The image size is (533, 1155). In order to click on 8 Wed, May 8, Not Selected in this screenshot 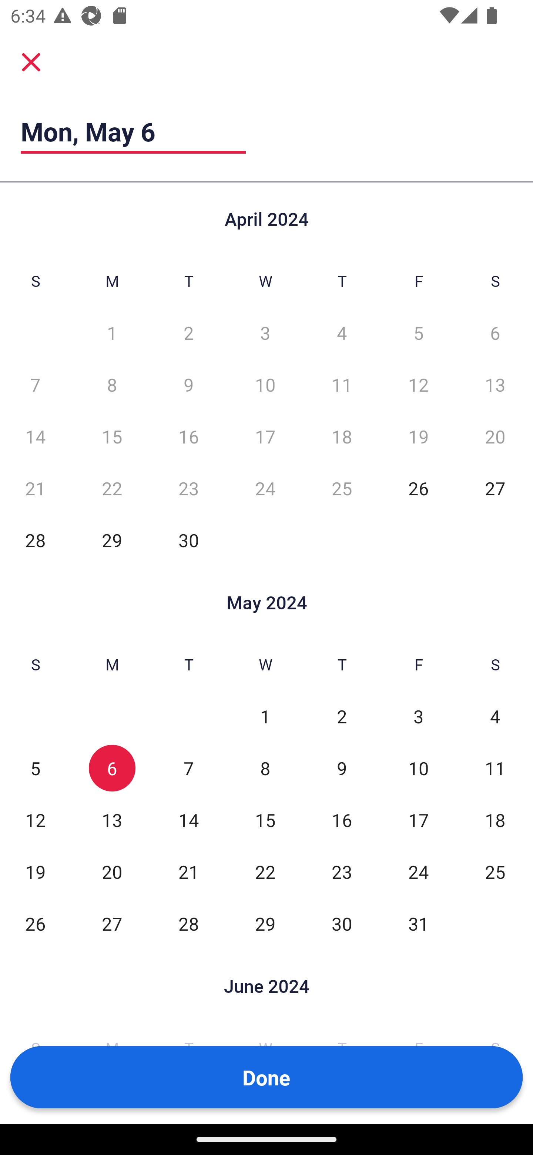, I will do `click(265, 769)`.